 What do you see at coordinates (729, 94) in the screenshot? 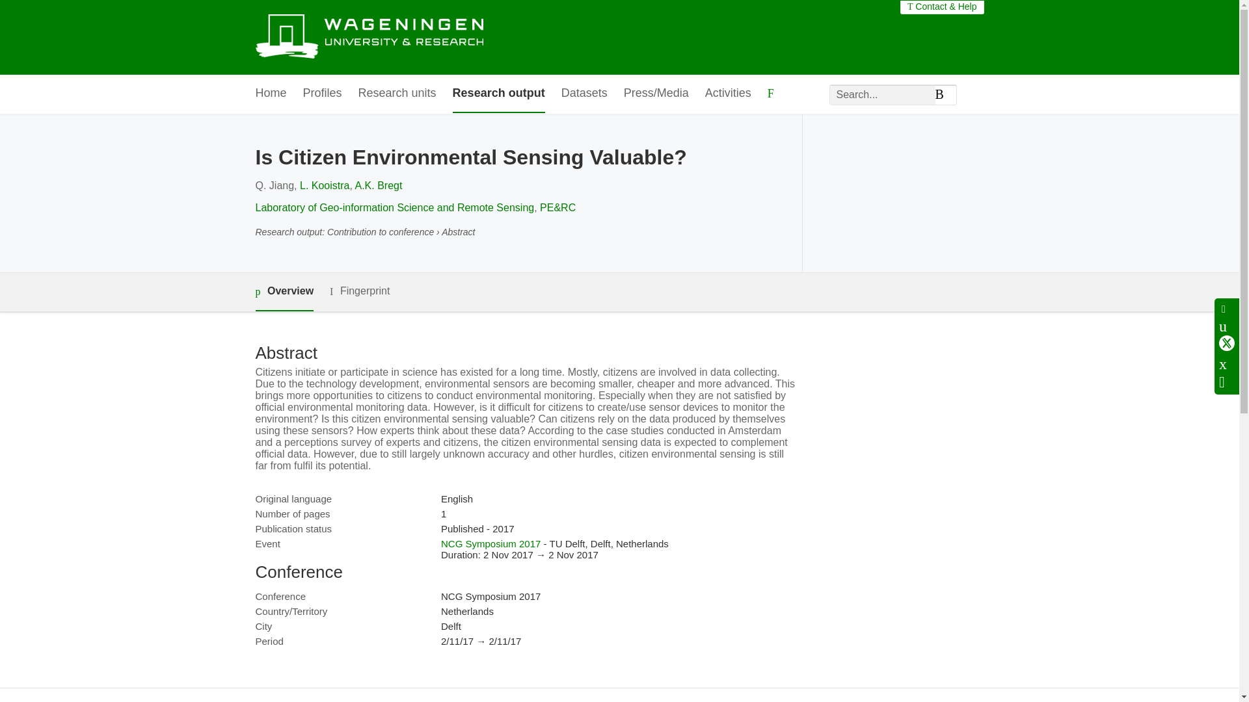
I see `Activities` at bounding box center [729, 94].